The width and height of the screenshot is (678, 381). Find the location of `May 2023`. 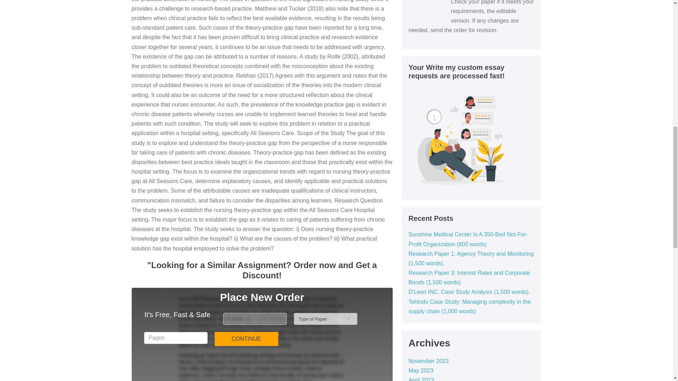

May 2023 is located at coordinates (421, 370).